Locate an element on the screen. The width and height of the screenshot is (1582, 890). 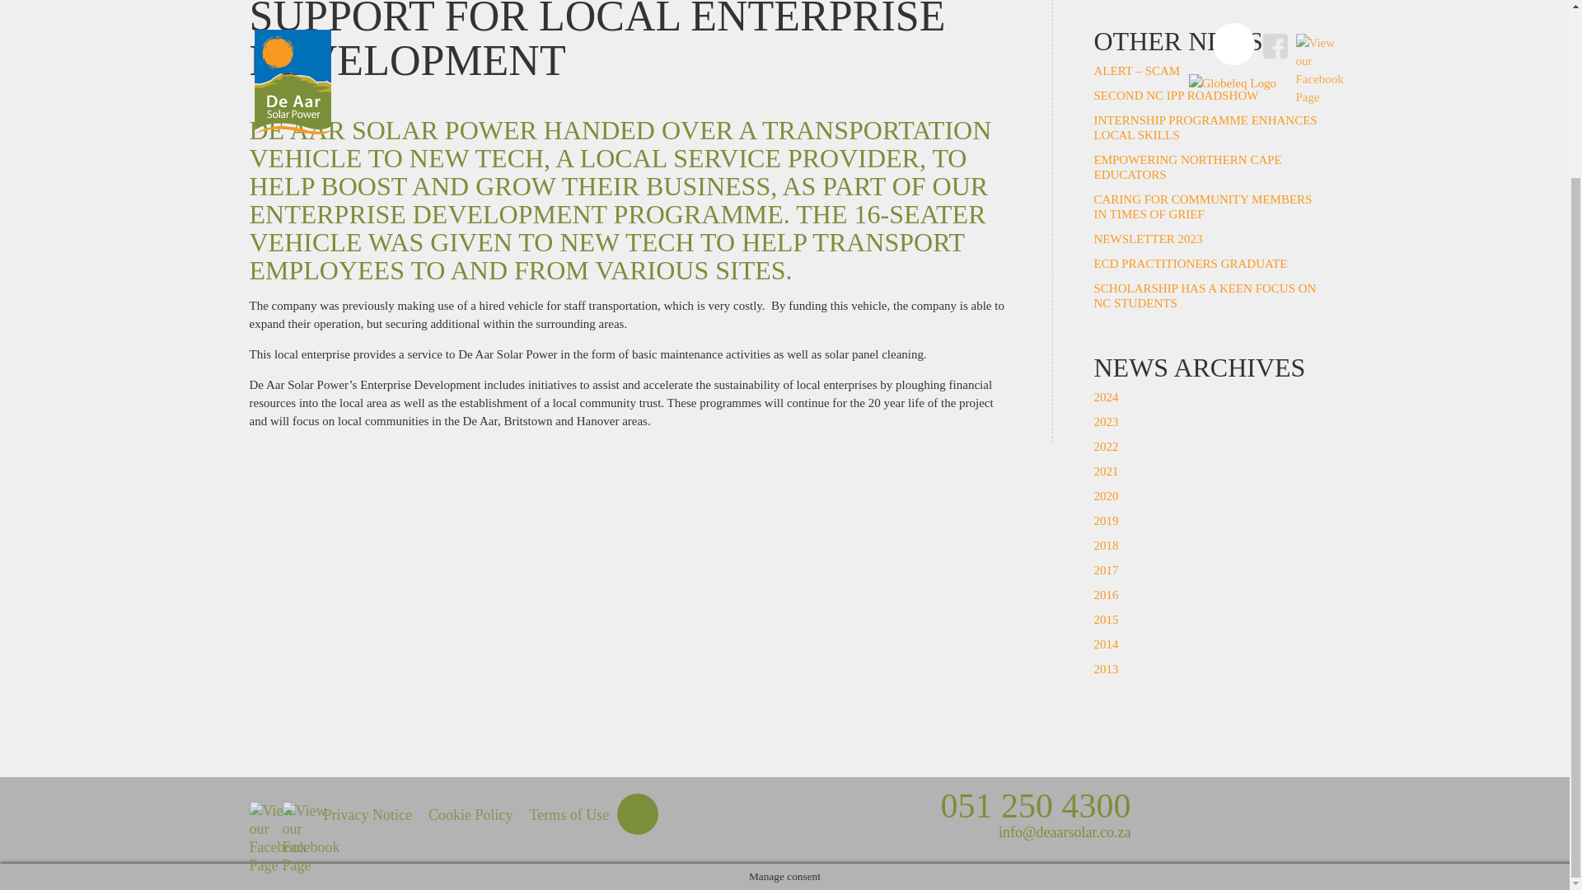
CARING FOR COMMUNITY MEMBERS IN TIMES OF GRIEF is located at coordinates (1203, 206).